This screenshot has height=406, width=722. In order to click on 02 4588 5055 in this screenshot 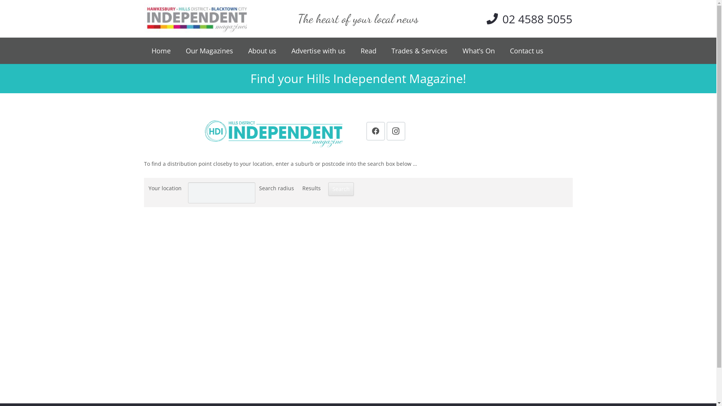, I will do `click(529, 19)`.